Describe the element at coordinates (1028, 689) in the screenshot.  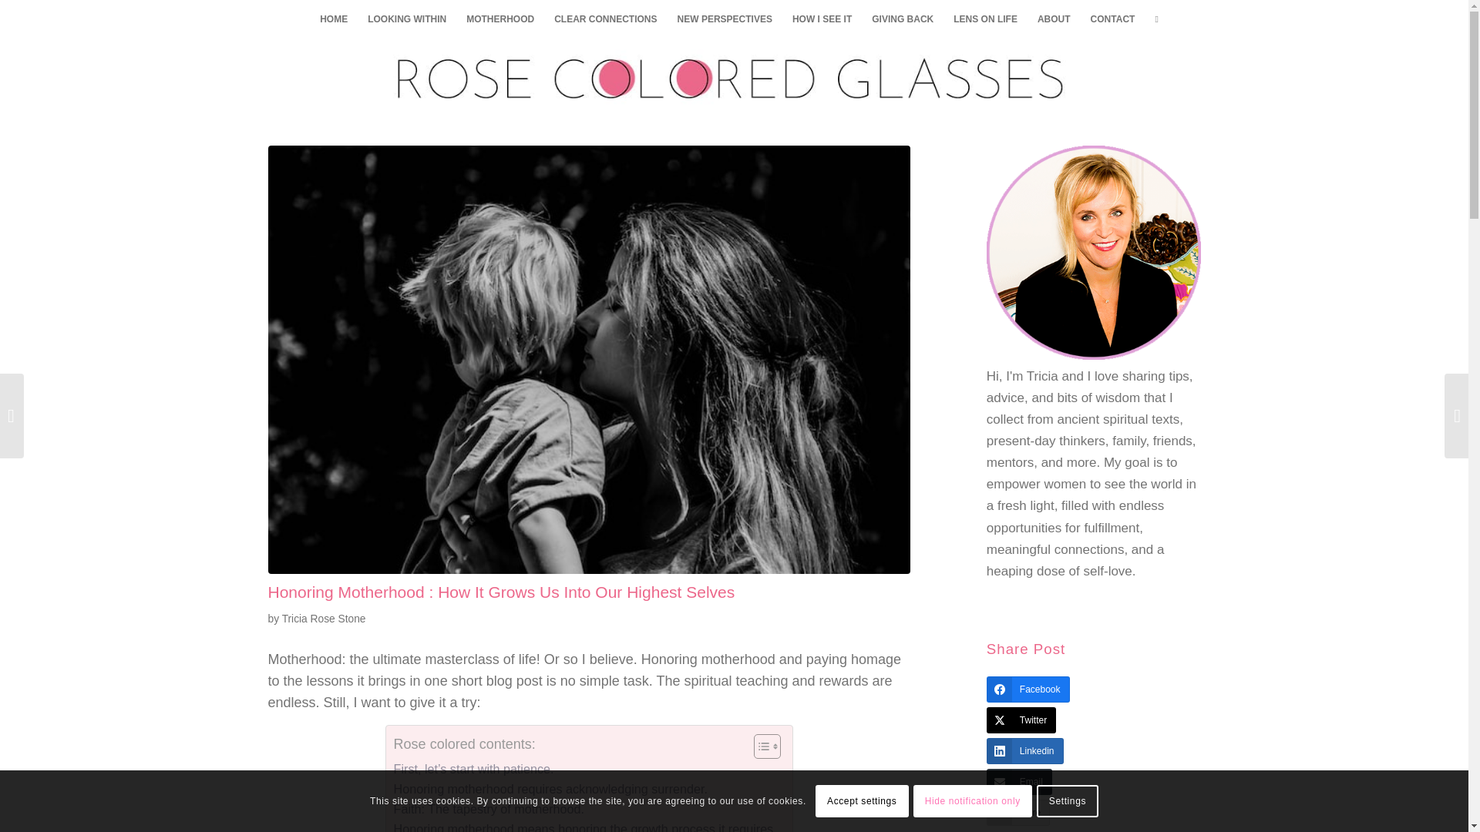
I see `Facebook` at that location.